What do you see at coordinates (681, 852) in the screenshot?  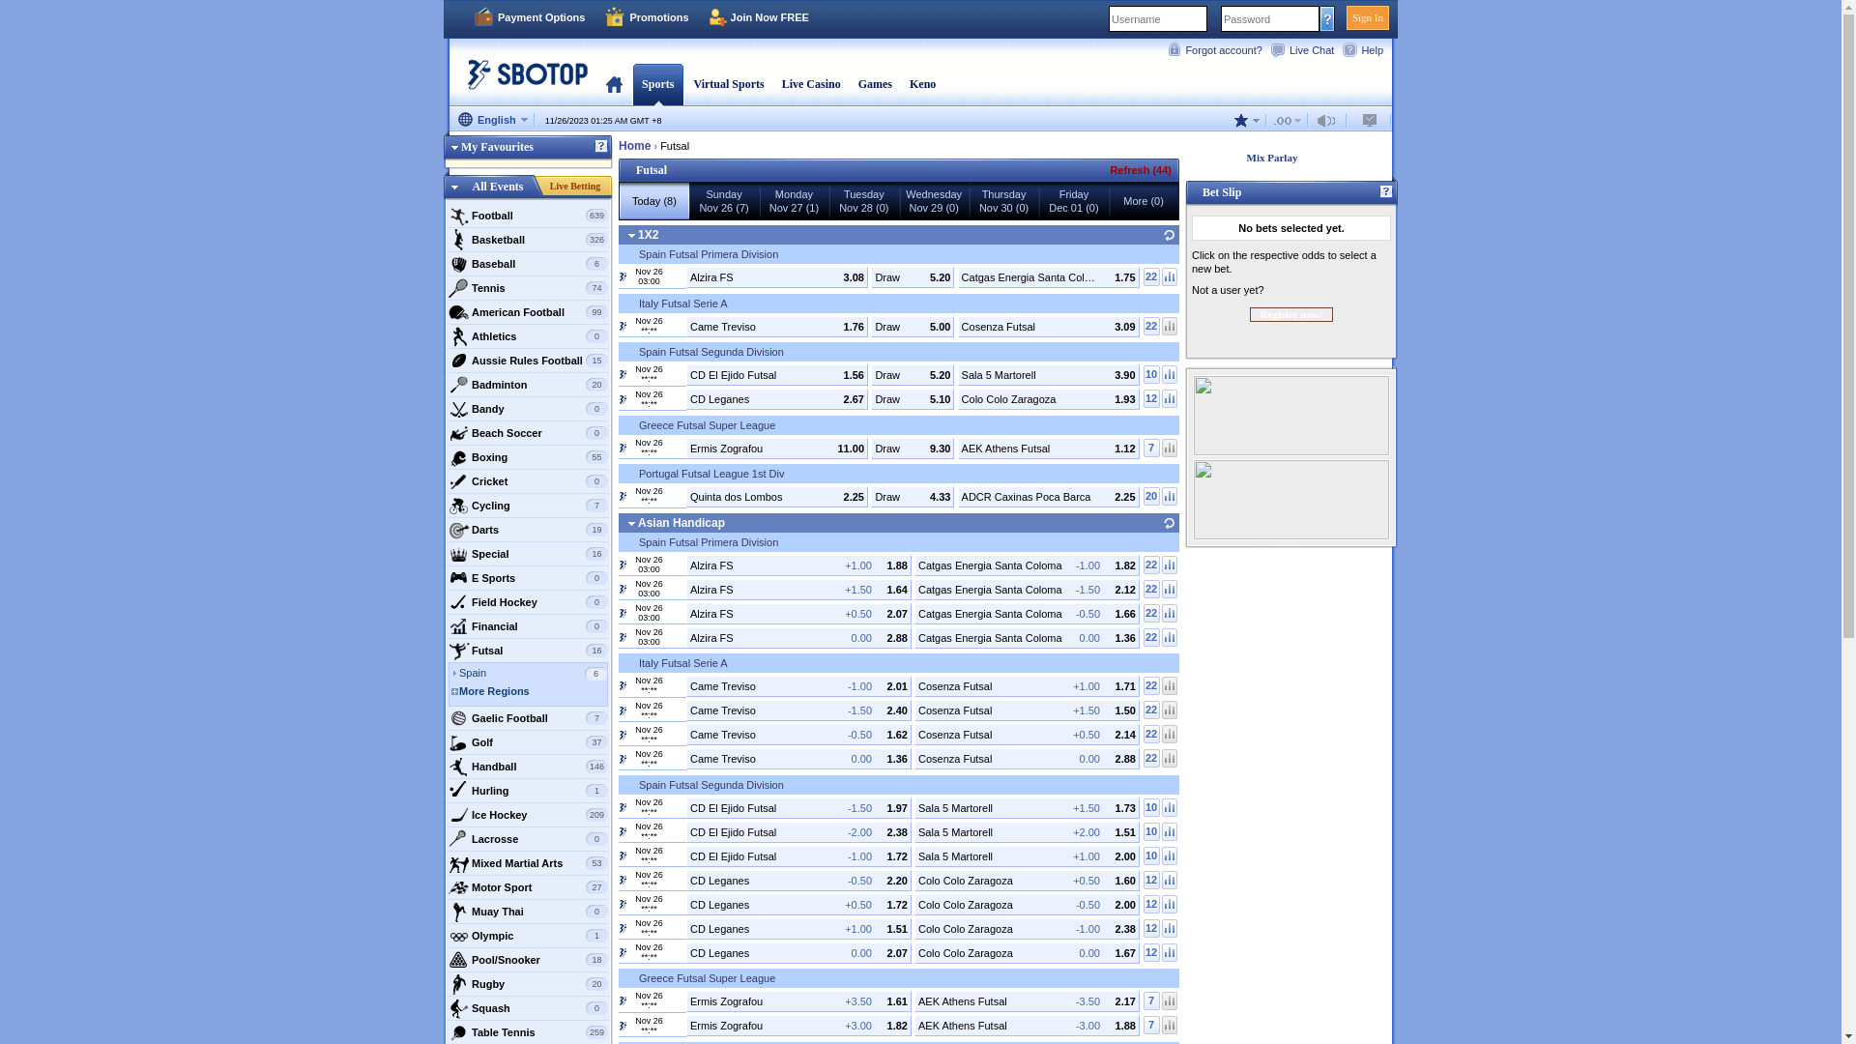 I see `Add to my favourites` at bounding box center [681, 852].